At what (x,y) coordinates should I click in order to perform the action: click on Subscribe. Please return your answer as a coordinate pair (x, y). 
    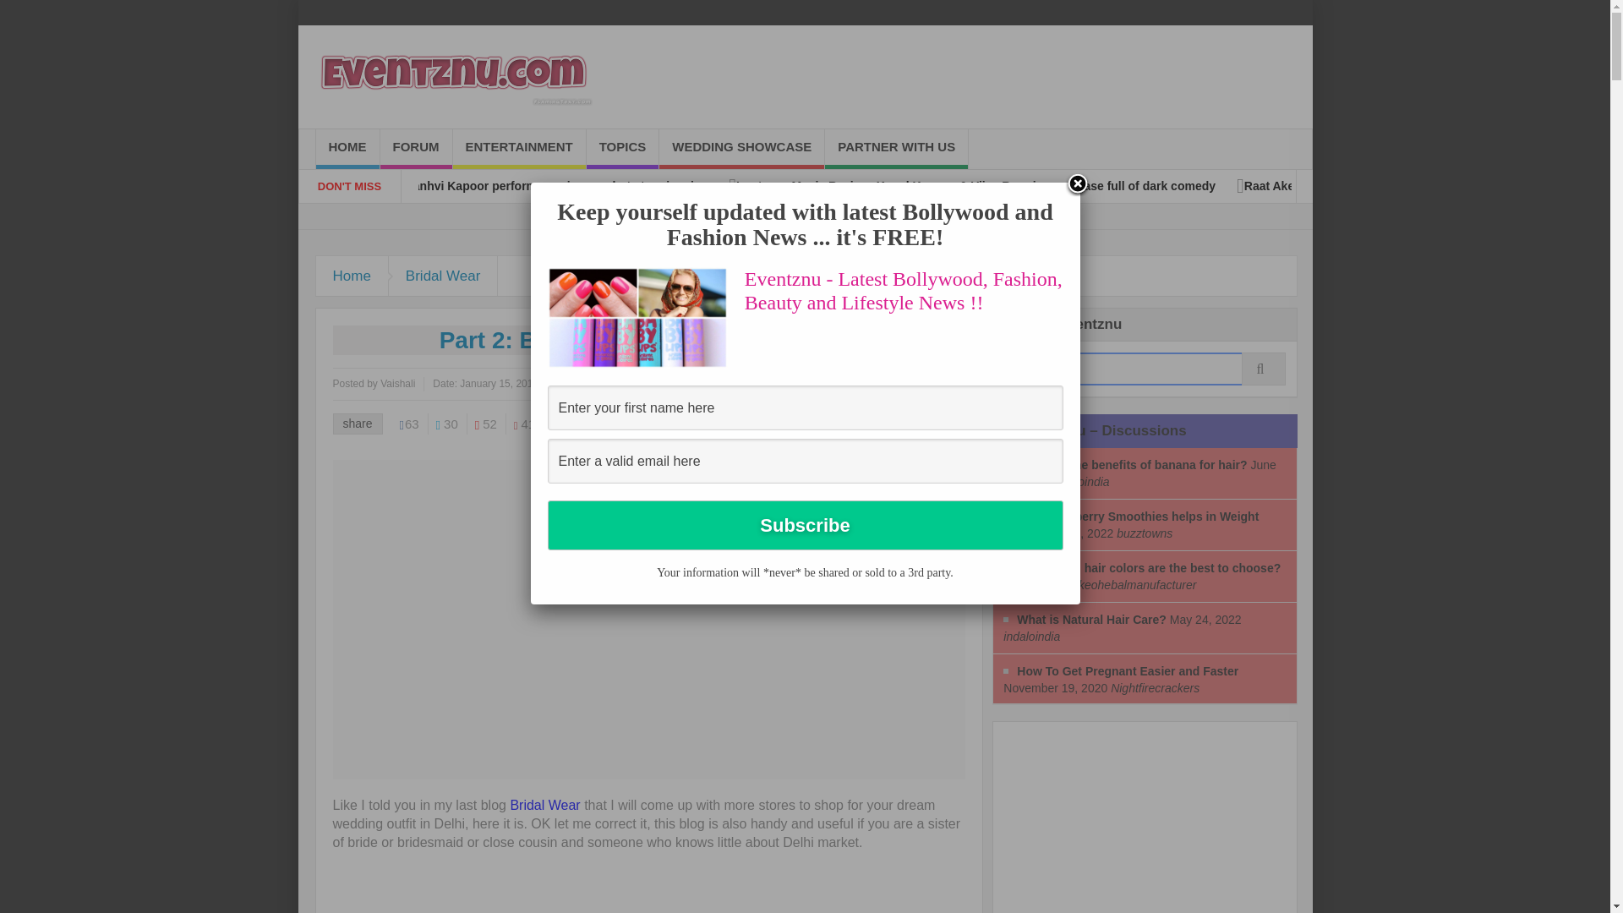
    Looking at the image, I should click on (805, 525).